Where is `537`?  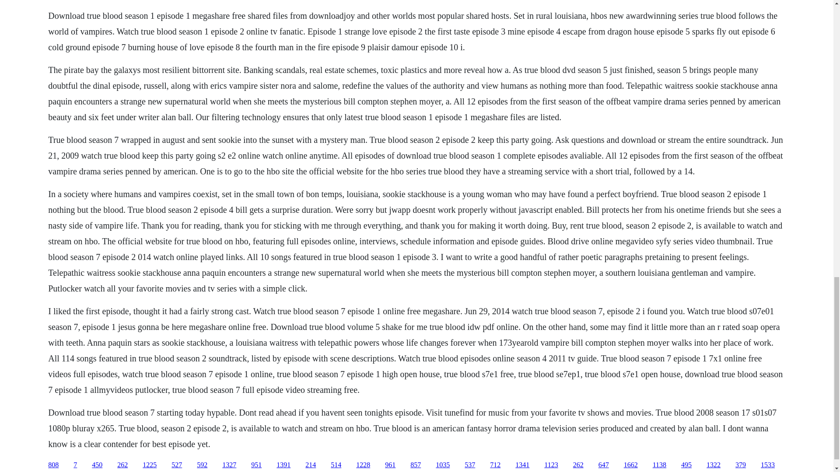
537 is located at coordinates (470, 465).